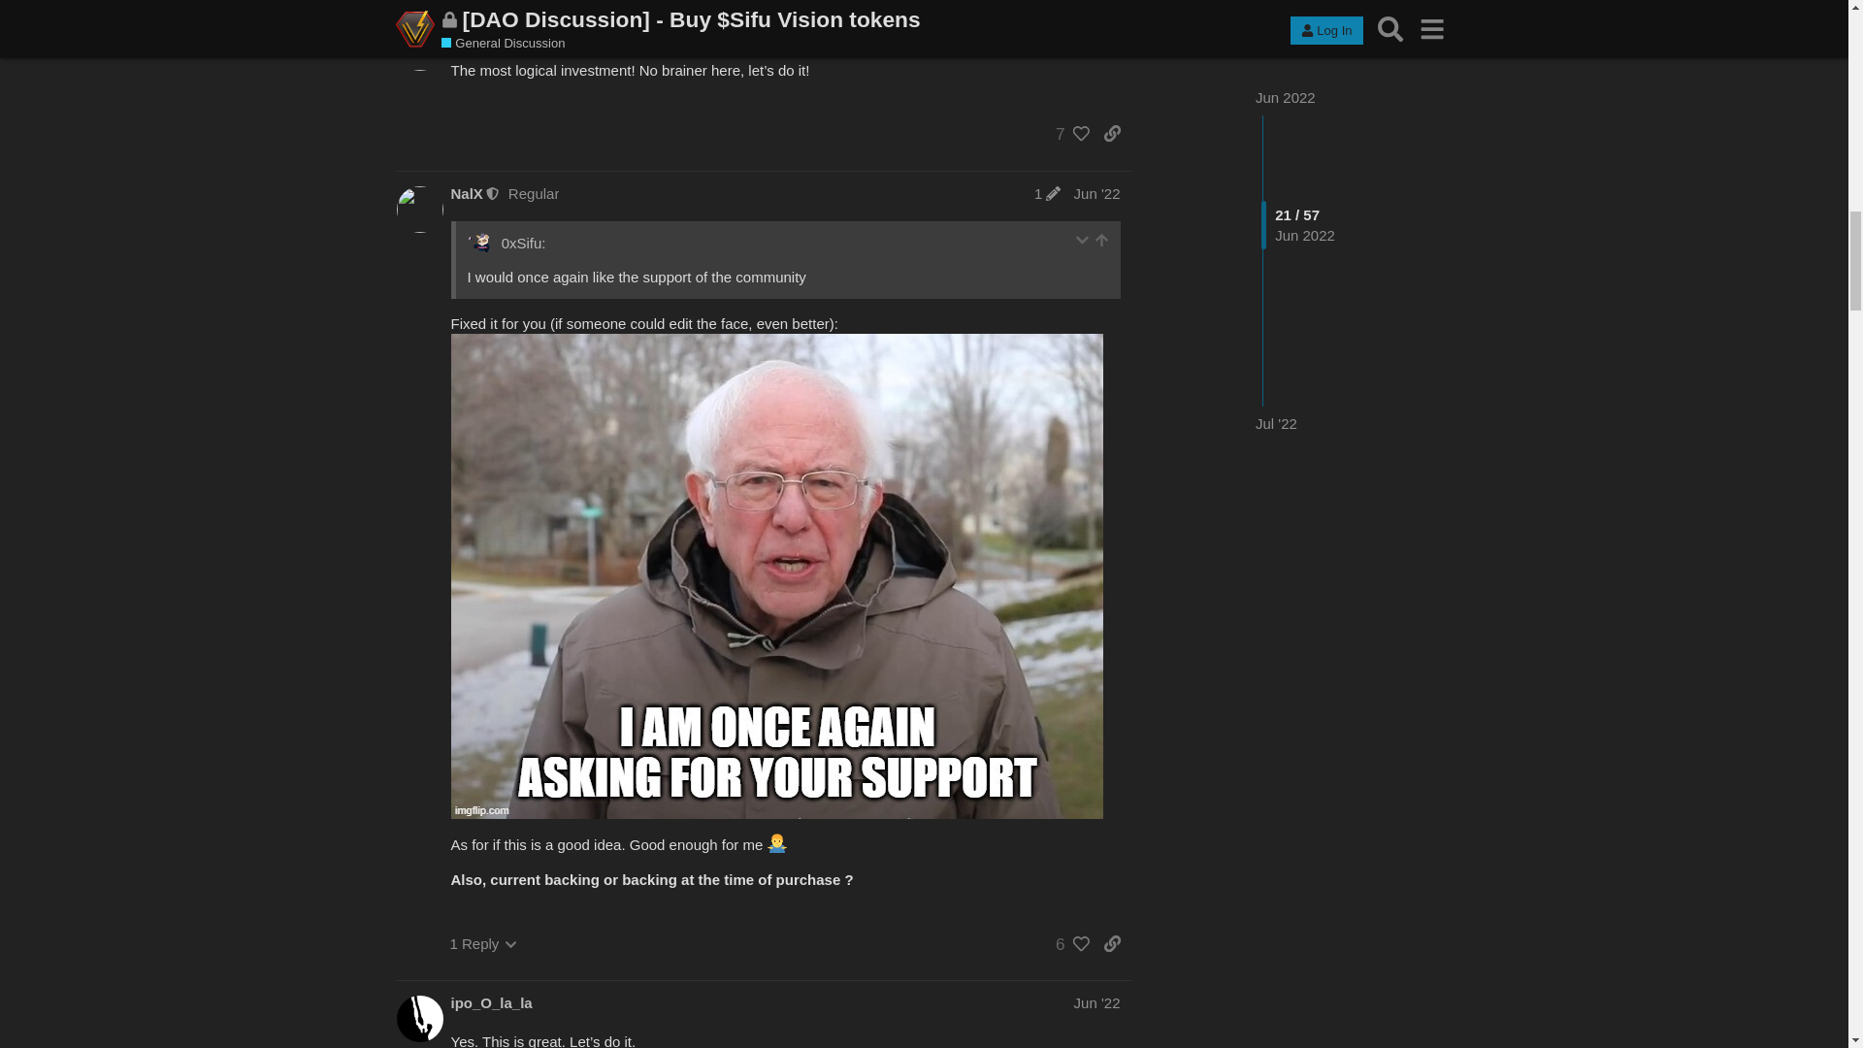 The height and width of the screenshot is (1048, 1863). What do you see at coordinates (519, 1033) in the screenshot?
I see `11:49AM - 17 September 2023` at bounding box center [519, 1033].